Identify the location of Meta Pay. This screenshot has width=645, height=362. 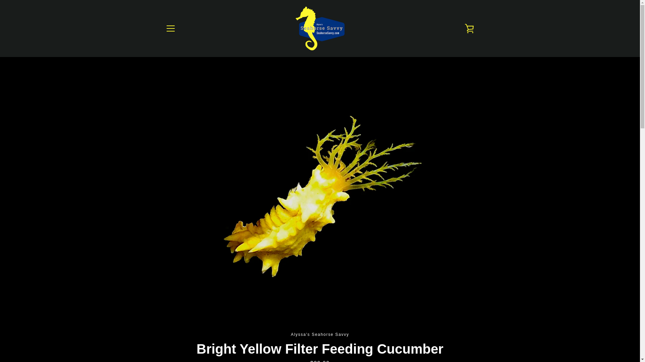
(438, 334).